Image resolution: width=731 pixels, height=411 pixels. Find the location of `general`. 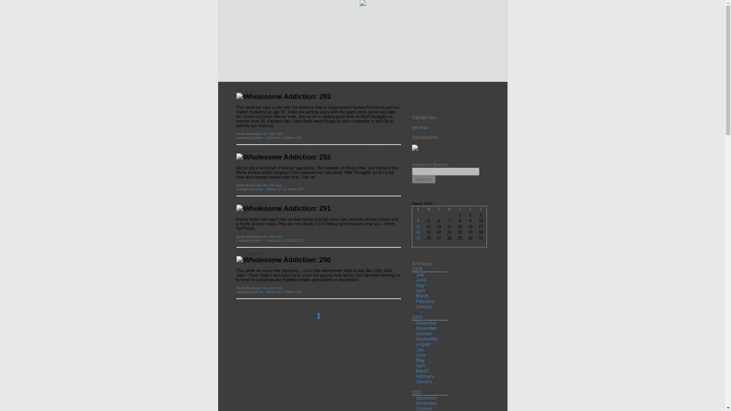

general is located at coordinates (257, 189).